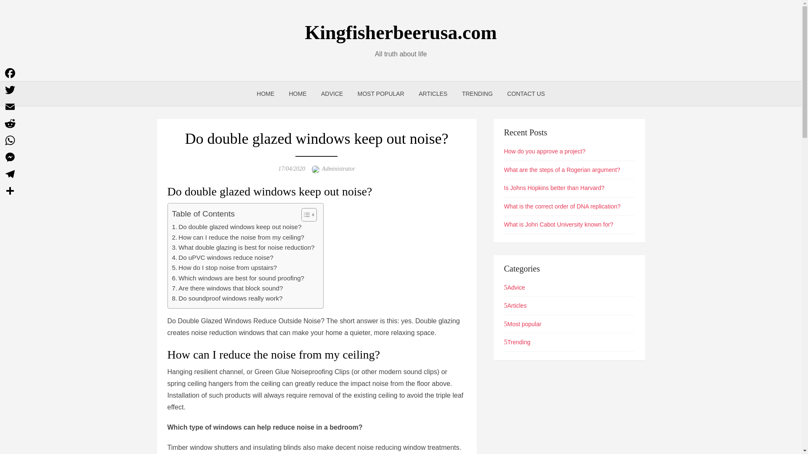 This screenshot has height=454, width=808. Describe the element at coordinates (515, 306) in the screenshot. I see `Articles` at that location.